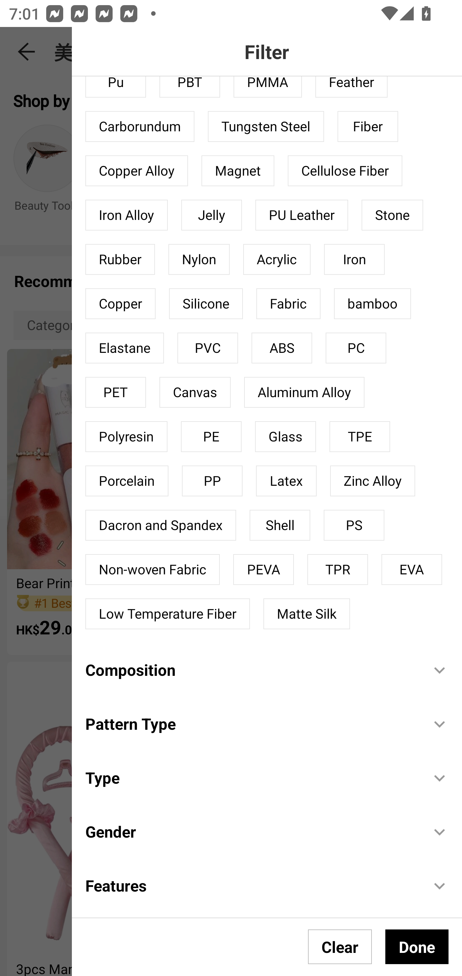 This screenshot has height=976, width=462. What do you see at coordinates (412, 569) in the screenshot?
I see `EVA` at bounding box center [412, 569].